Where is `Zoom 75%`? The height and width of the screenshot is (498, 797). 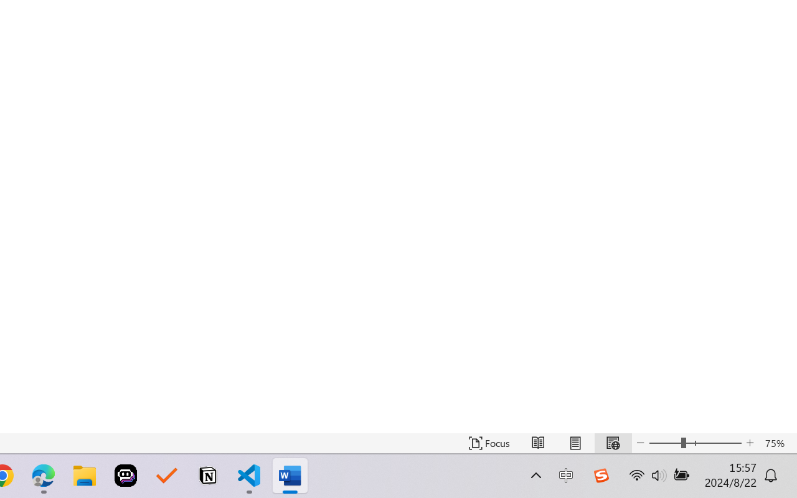
Zoom 75% is located at coordinates (778, 443).